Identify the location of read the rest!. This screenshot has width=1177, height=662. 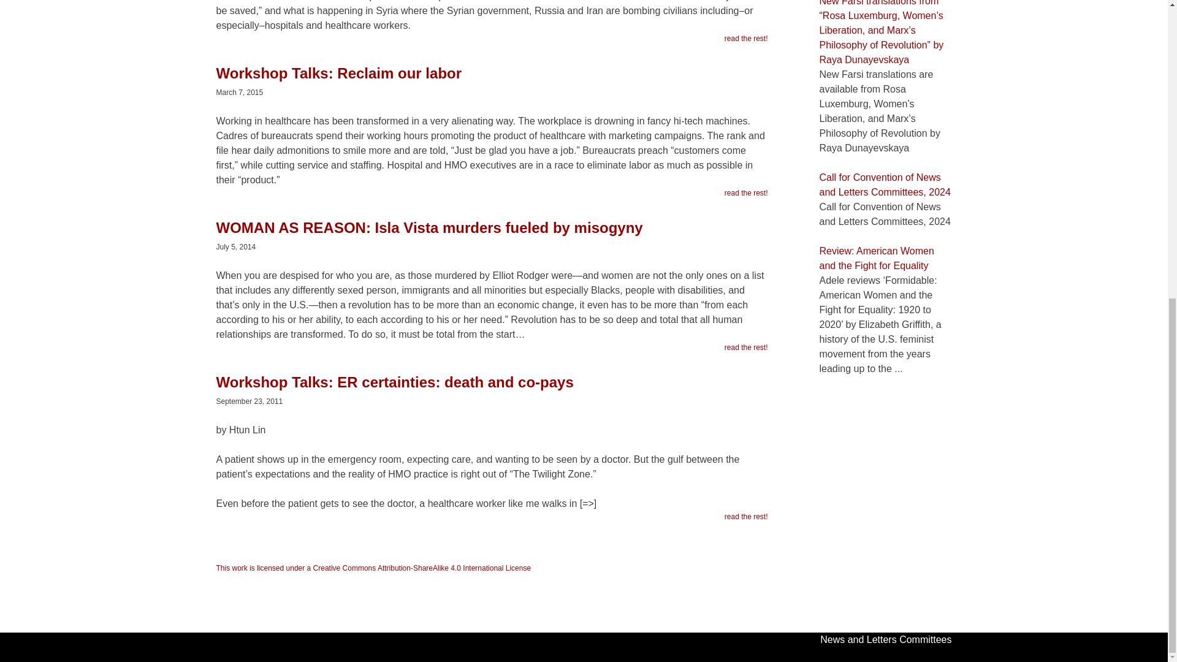
(747, 347).